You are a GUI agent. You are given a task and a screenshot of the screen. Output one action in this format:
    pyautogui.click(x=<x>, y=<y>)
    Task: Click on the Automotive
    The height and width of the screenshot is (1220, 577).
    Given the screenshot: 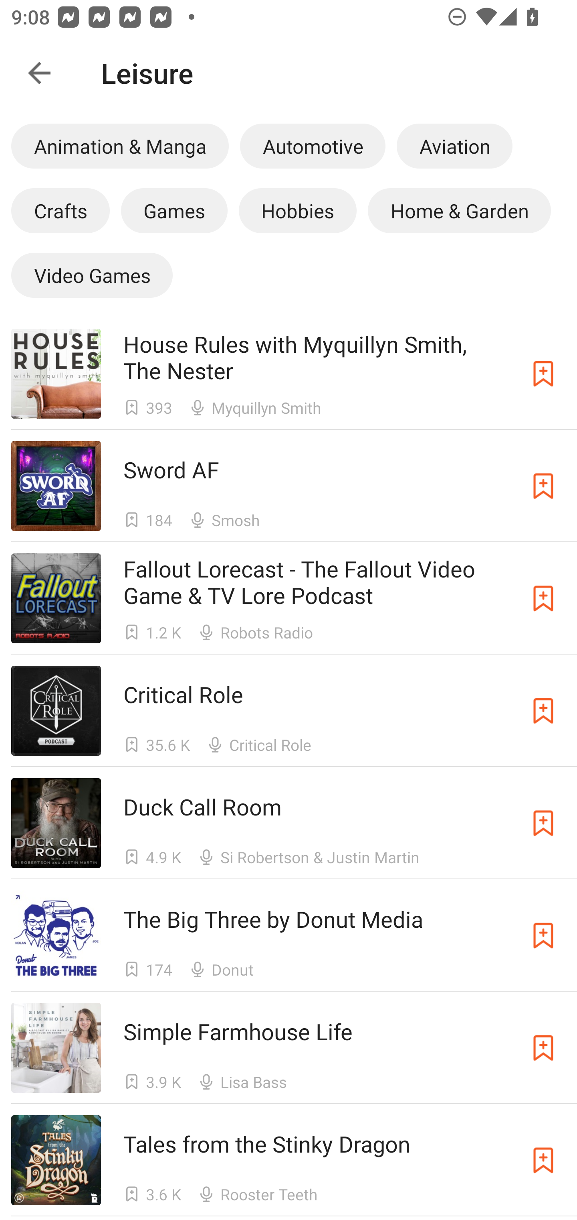 What is the action you would take?
    pyautogui.click(x=313, y=146)
    